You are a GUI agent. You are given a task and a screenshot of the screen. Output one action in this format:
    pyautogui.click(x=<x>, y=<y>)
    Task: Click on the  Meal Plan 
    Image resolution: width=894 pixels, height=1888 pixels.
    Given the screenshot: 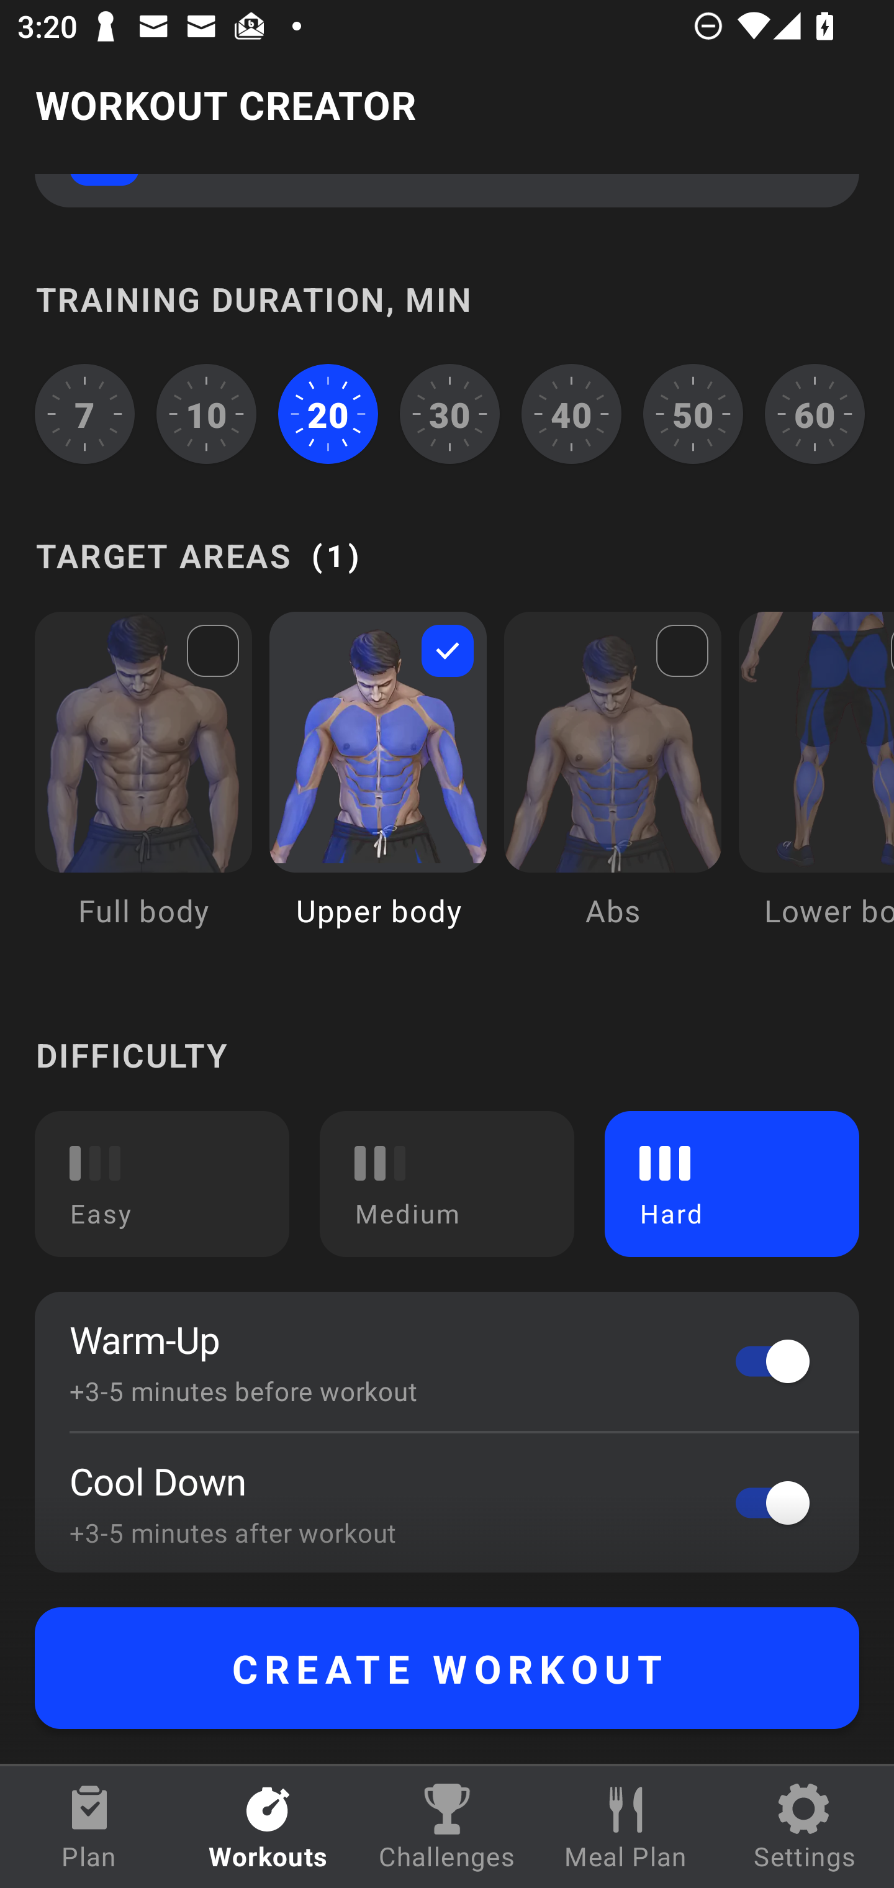 What is the action you would take?
    pyautogui.click(x=626, y=1827)
    